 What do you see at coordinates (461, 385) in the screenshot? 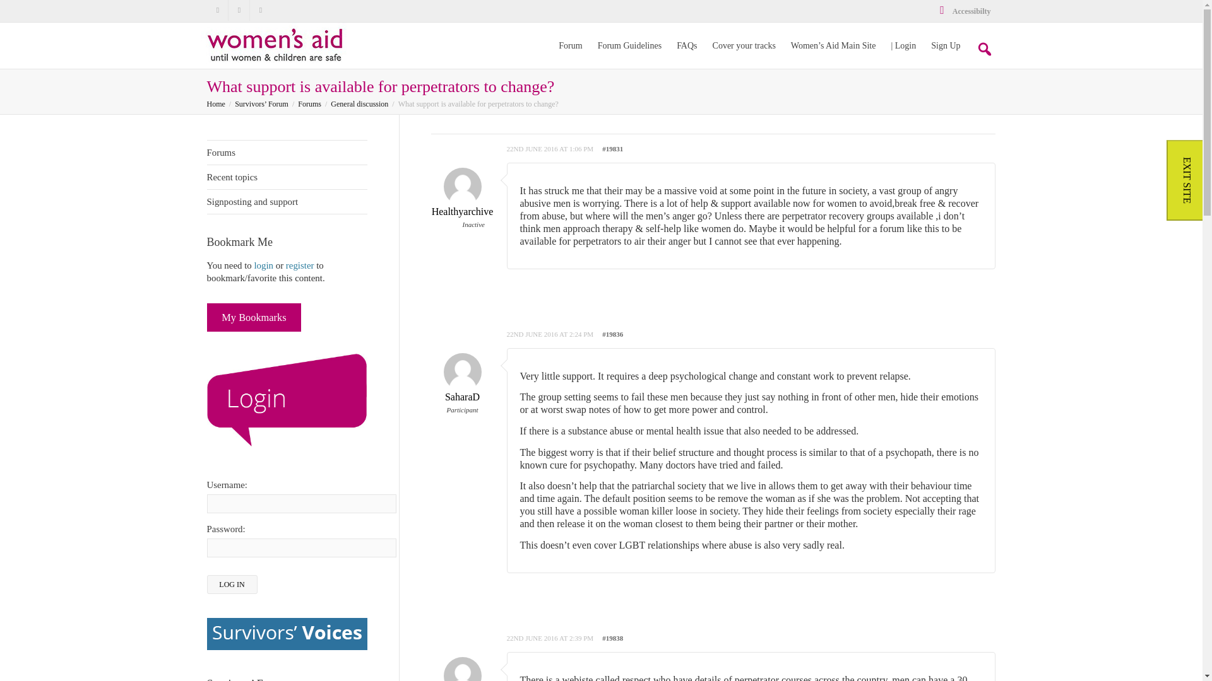
I see `View SaharaD's profile` at bounding box center [461, 385].